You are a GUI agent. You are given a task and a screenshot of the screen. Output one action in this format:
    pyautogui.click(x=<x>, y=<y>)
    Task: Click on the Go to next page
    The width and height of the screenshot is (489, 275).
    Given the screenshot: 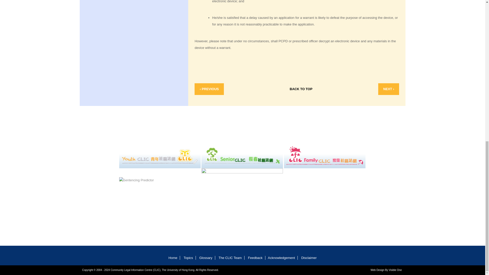 What is the action you would take?
    pyautogui.click(x=389, y=89)
    